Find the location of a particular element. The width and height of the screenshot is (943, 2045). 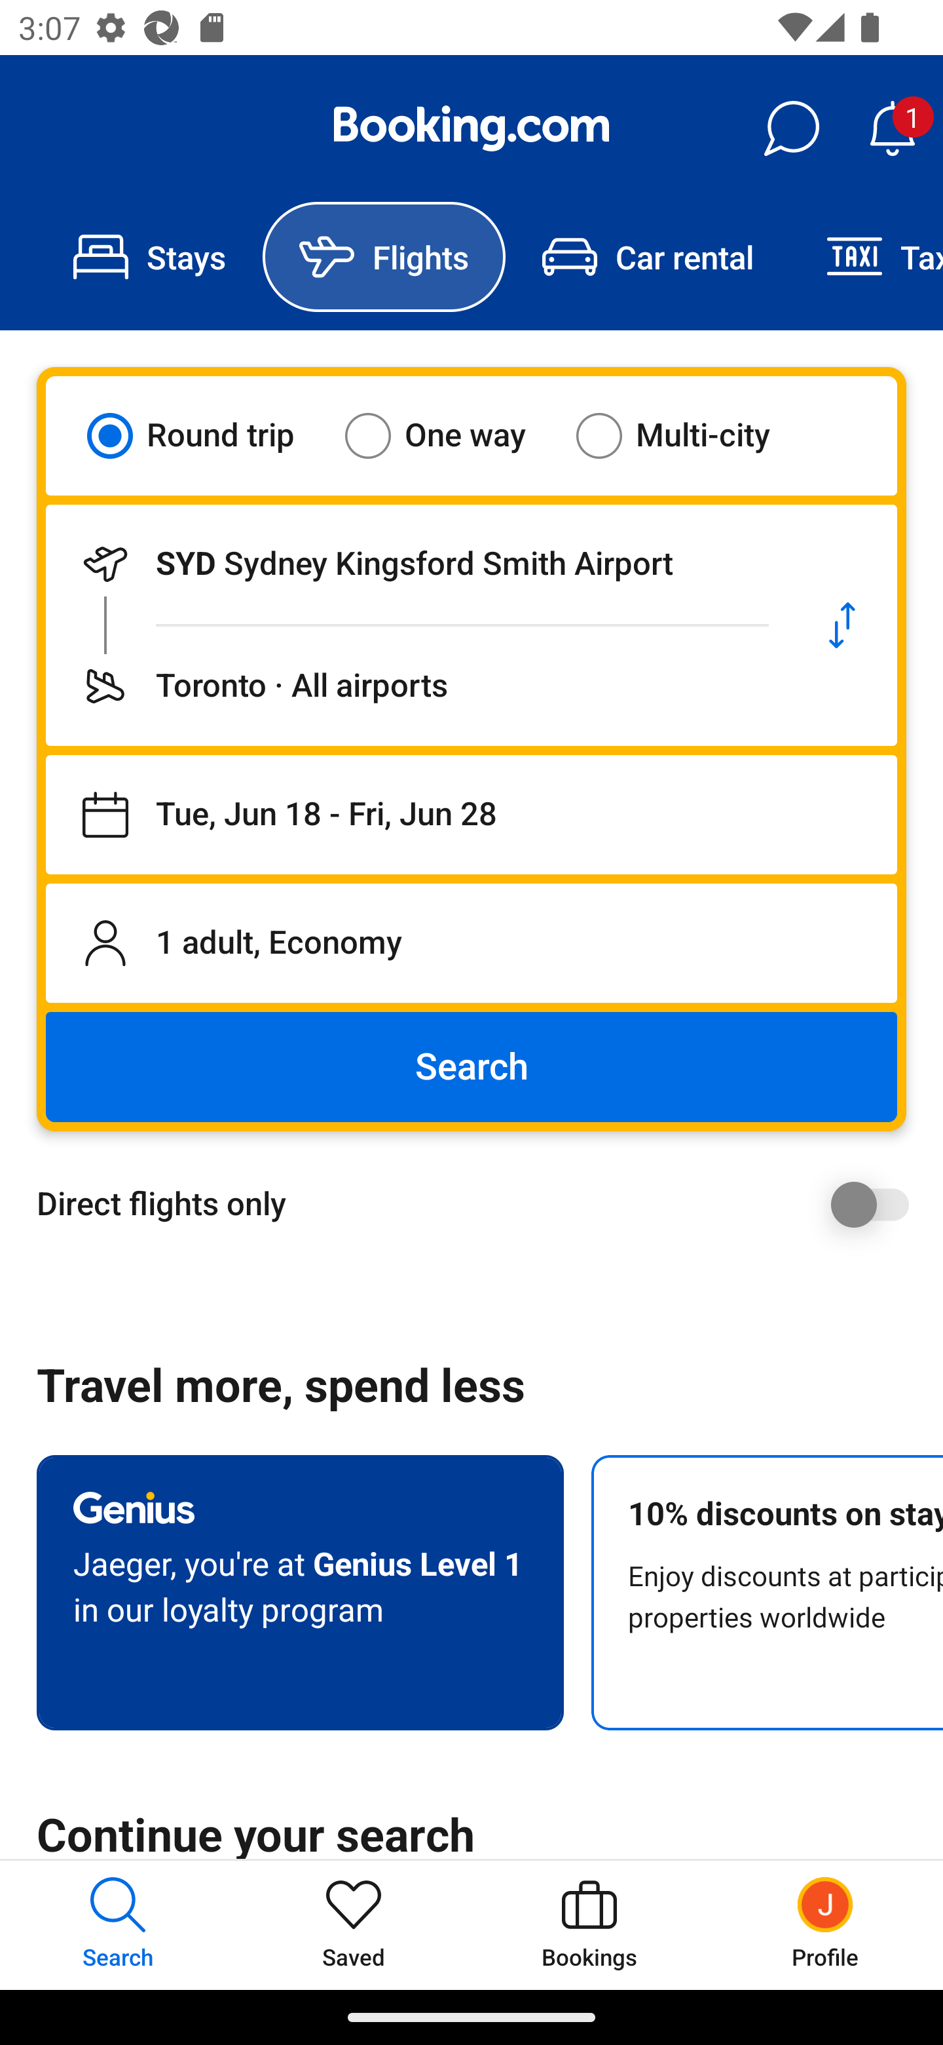

Departing on Tue, Jun 18, returning on Fri, Jun 28 is located at coordinates (471, 815).